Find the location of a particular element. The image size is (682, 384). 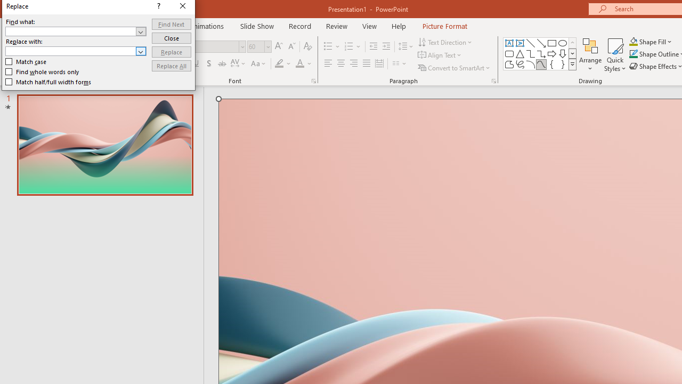

Curve is located at coordinates (541, 64).